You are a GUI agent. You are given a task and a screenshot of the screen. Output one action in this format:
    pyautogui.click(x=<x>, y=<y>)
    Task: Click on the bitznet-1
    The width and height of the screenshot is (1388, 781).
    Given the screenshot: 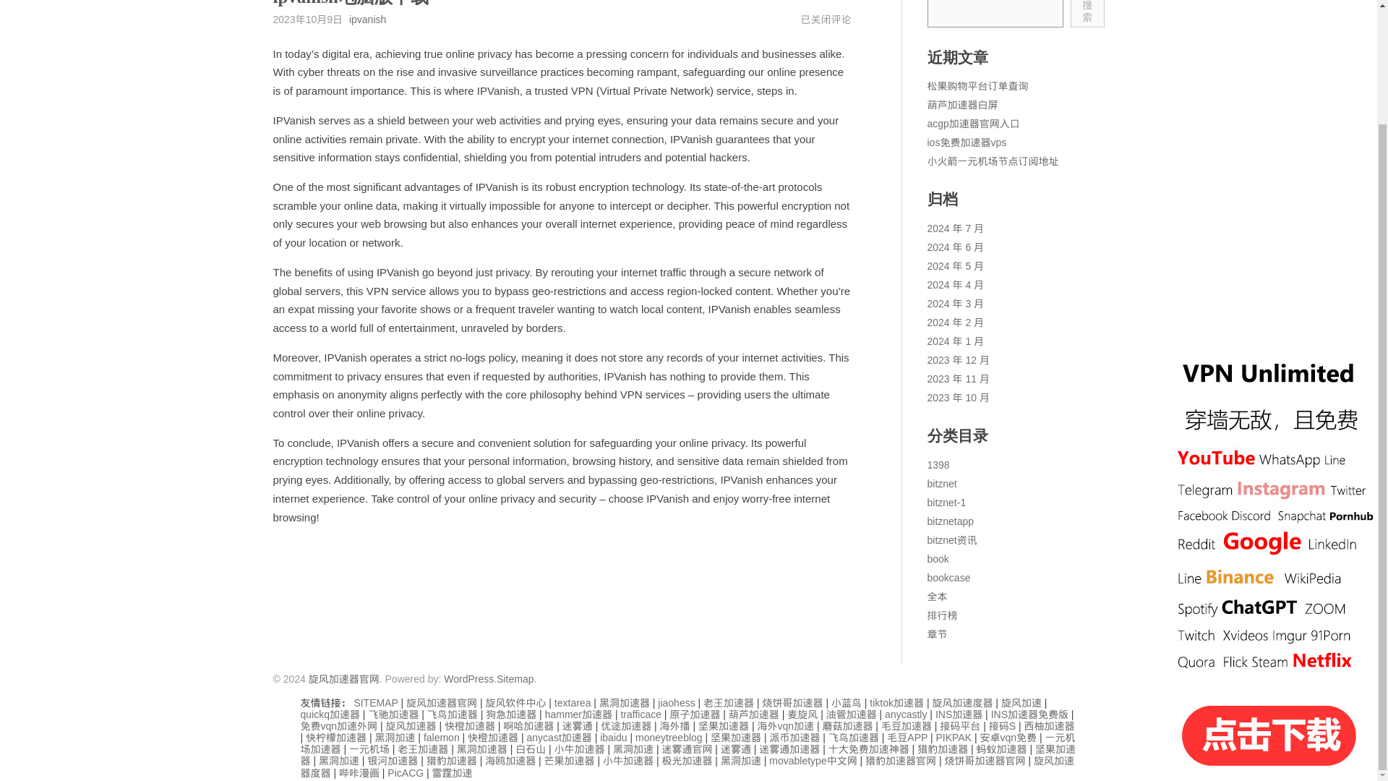 What is the action you would take?
    pyautogui.click(x=946, y=502)
    